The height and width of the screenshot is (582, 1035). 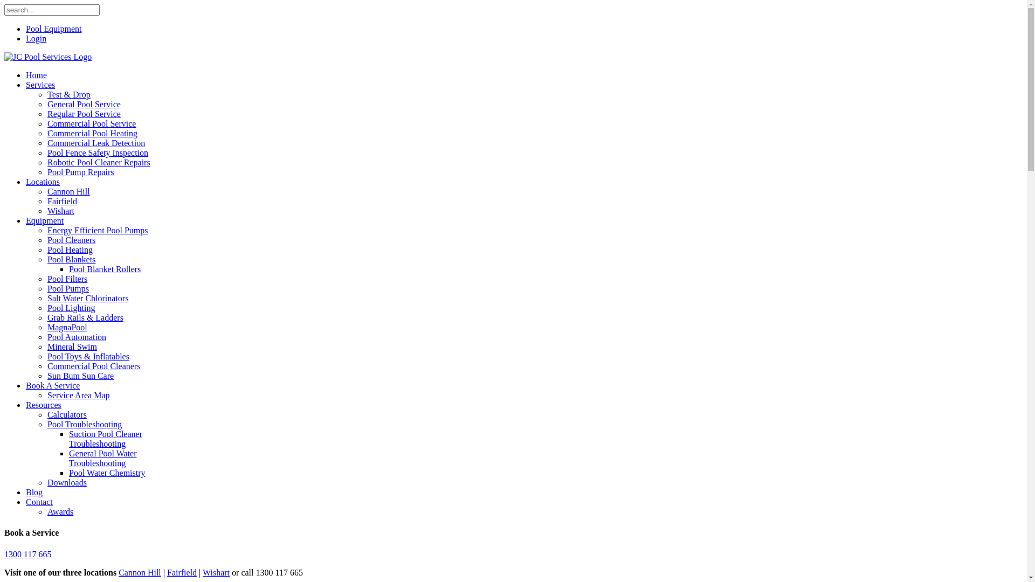 What do you see at coordinates (61, 211) in the screenshot?
I see `Wishart` at bounding box center [61, 211].